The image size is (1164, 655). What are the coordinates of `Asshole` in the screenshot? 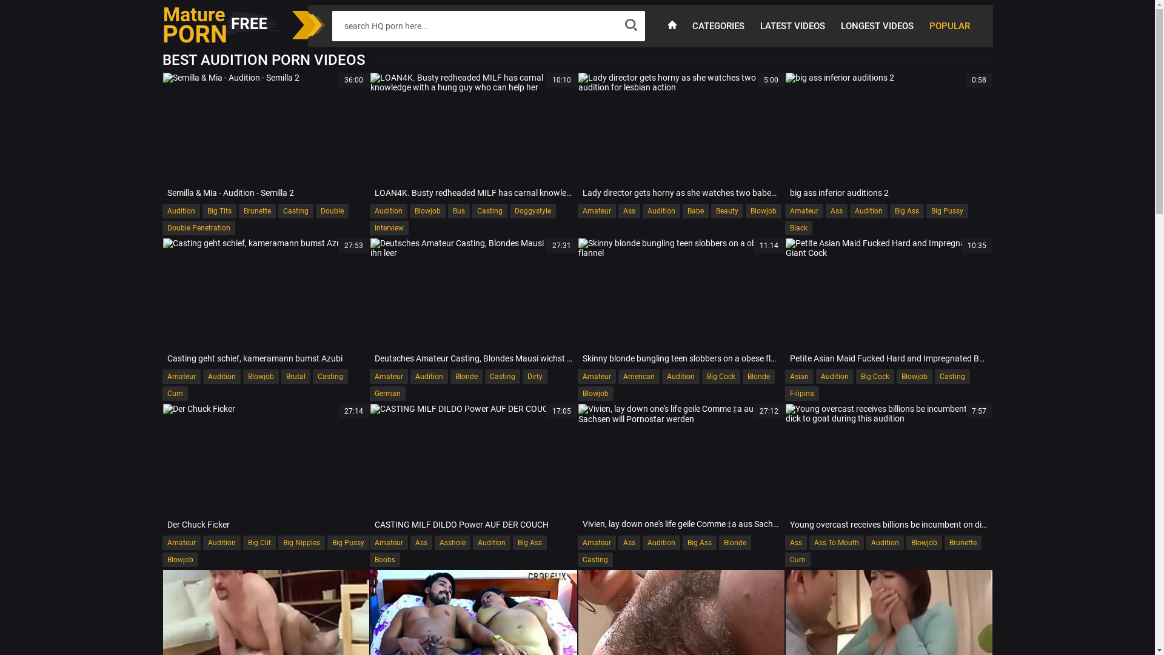 It's located at (452, 542).